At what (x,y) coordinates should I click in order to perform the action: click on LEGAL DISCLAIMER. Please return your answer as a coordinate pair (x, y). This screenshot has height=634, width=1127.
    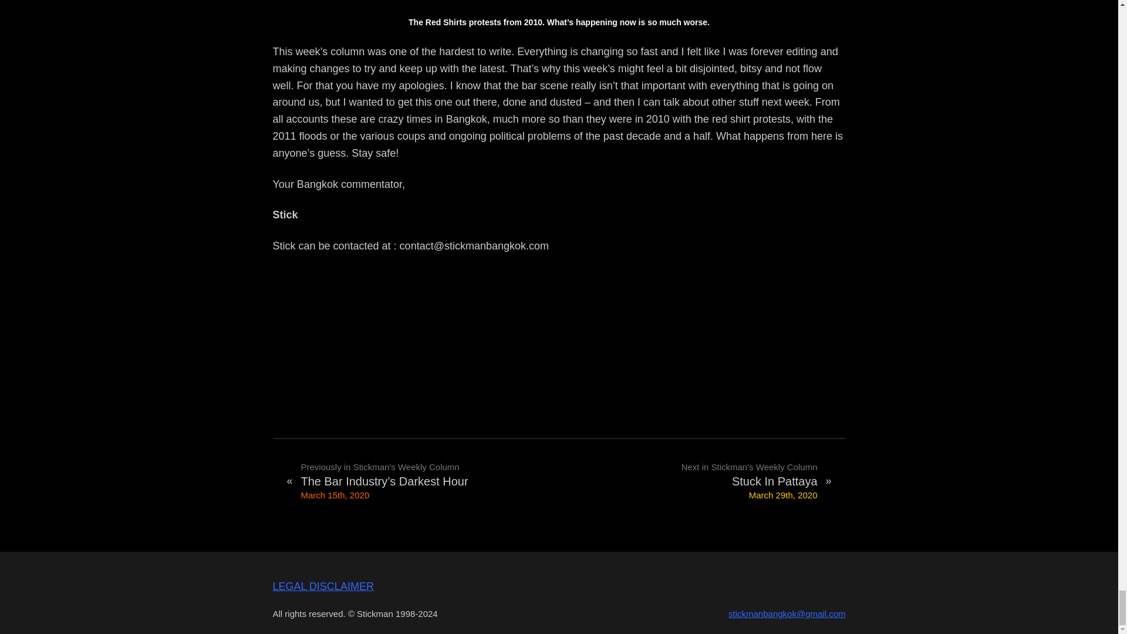
    Looking at the image, I should click on (323, 586).